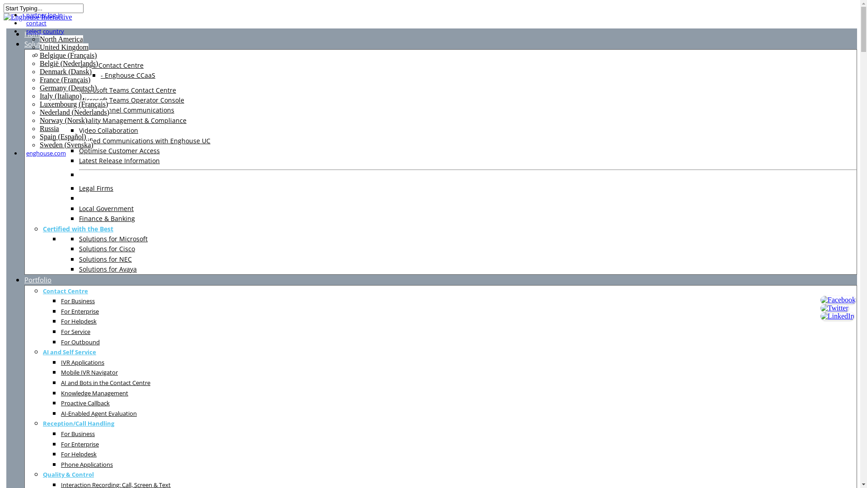 The image size is (867, 488). What do you see at coordinates (144, 141) in the screenshot?
I see `Unified Communications with Enghouse UC` at bounding box center [144, 141].